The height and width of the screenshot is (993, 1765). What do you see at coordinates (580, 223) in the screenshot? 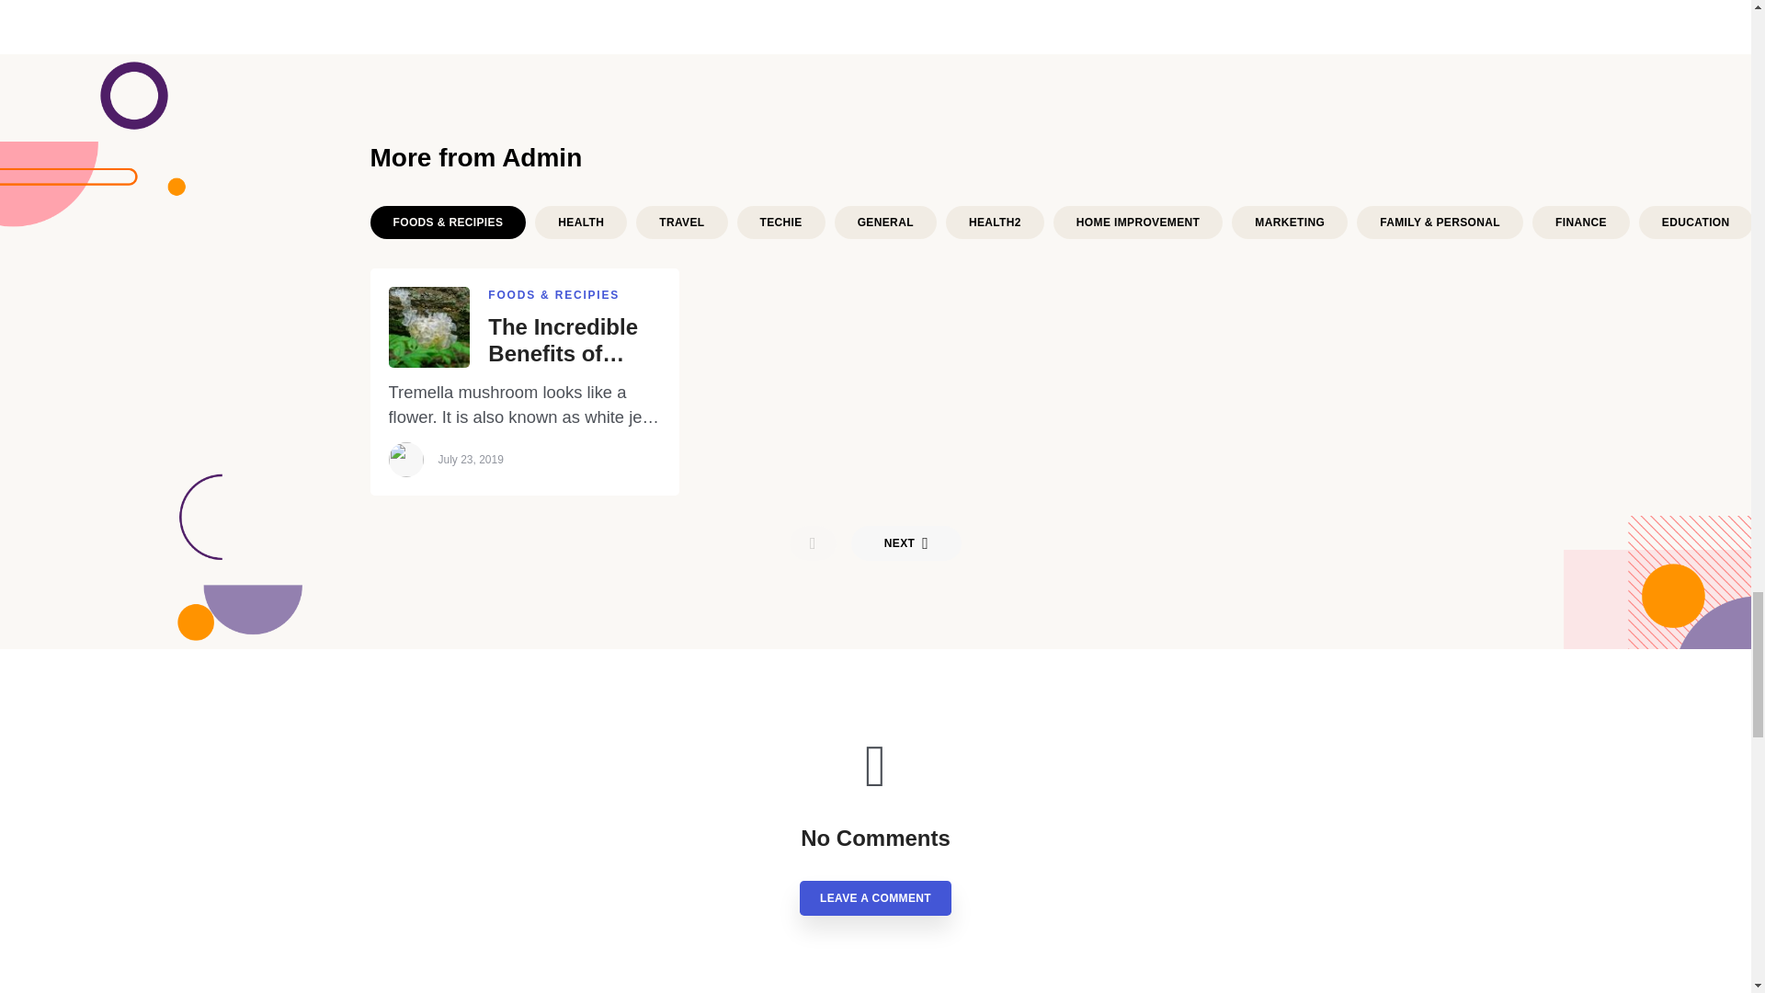
I see `HEALTH` at bounding box center [580, 223].